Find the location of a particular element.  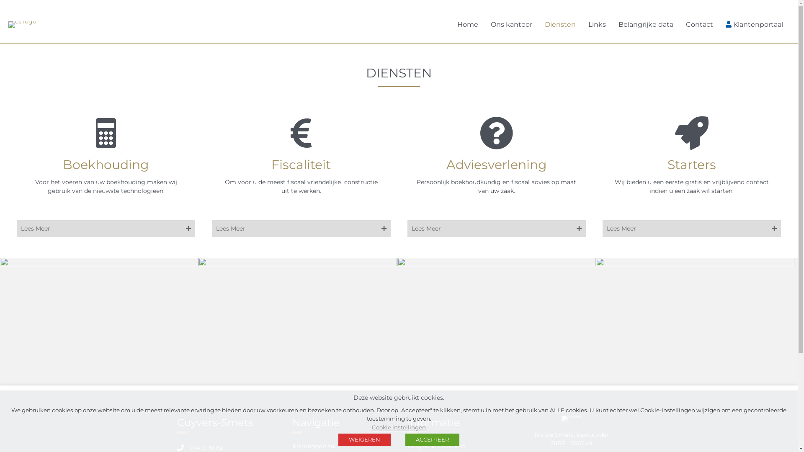

Belgische Overheid is located at coordinates (435, 446).